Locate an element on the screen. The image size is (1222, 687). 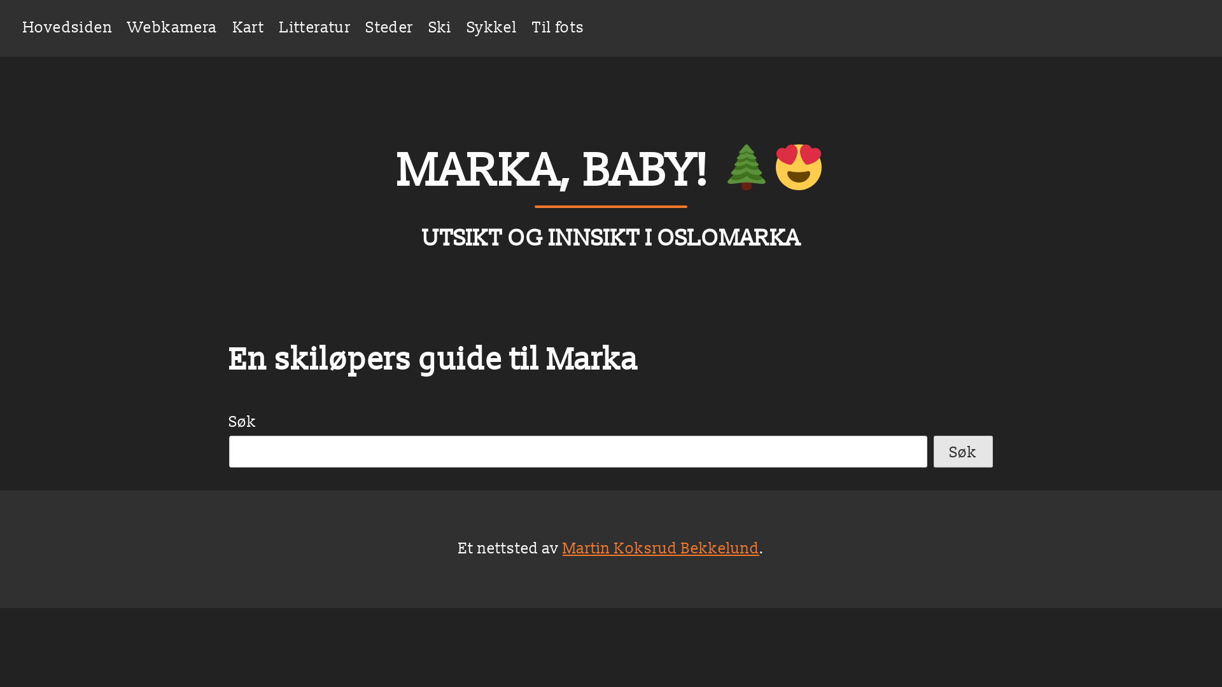
Hovedsiden is located at coordinates (67, 28).